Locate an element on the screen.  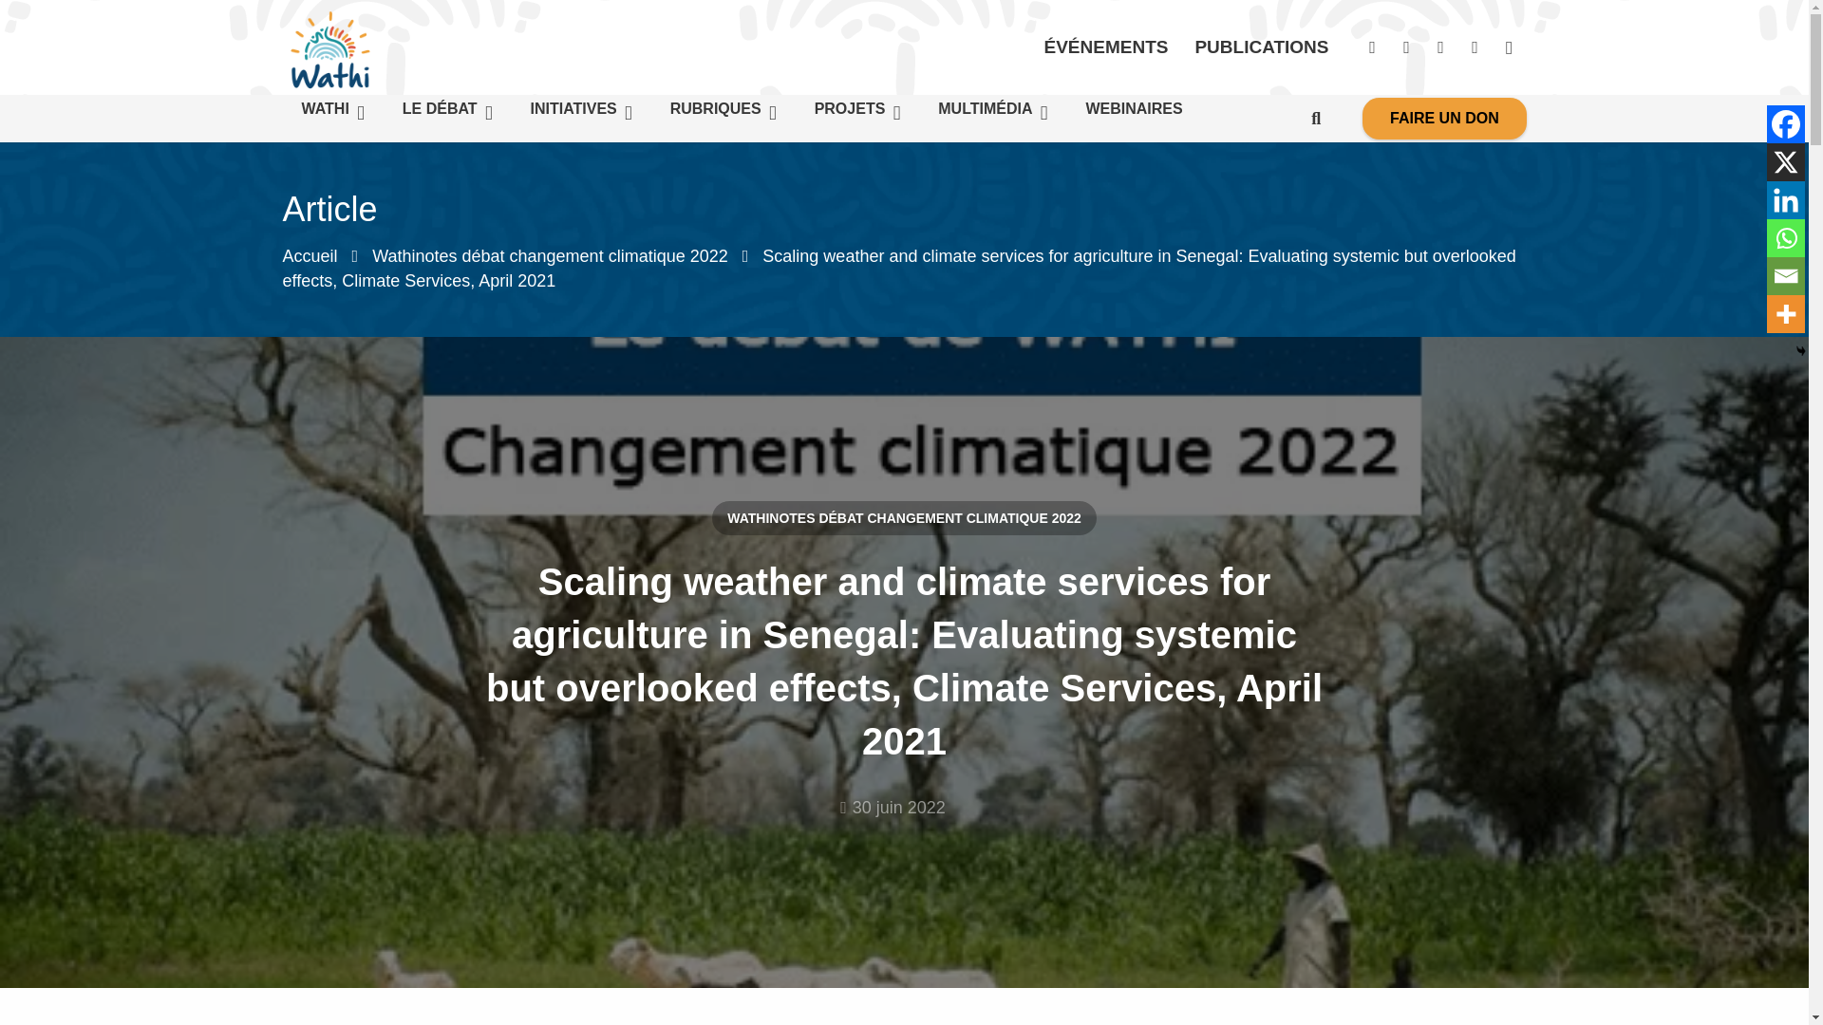
Linkedin is located at coordinates (1785, 200).